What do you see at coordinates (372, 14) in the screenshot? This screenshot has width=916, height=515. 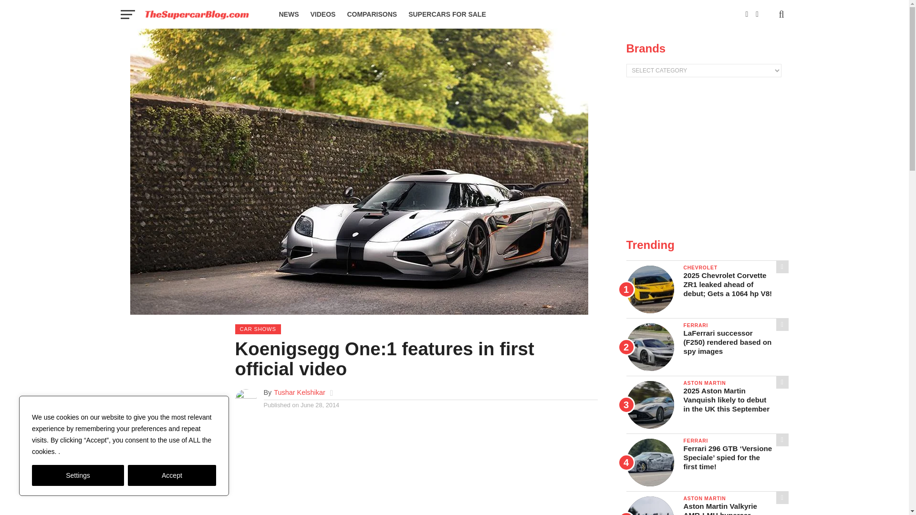 I see `COMPARISONS` at bounding box center [372, 14].